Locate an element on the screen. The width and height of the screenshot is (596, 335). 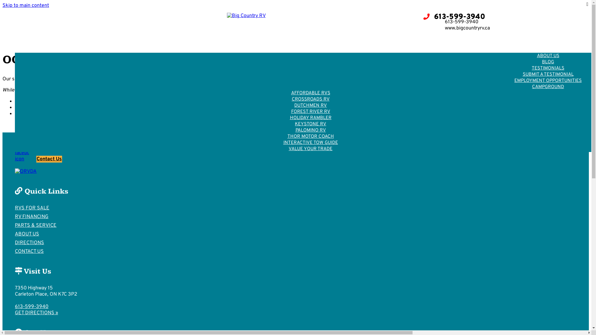
CONTACT US is located at coordinates (29, 252).